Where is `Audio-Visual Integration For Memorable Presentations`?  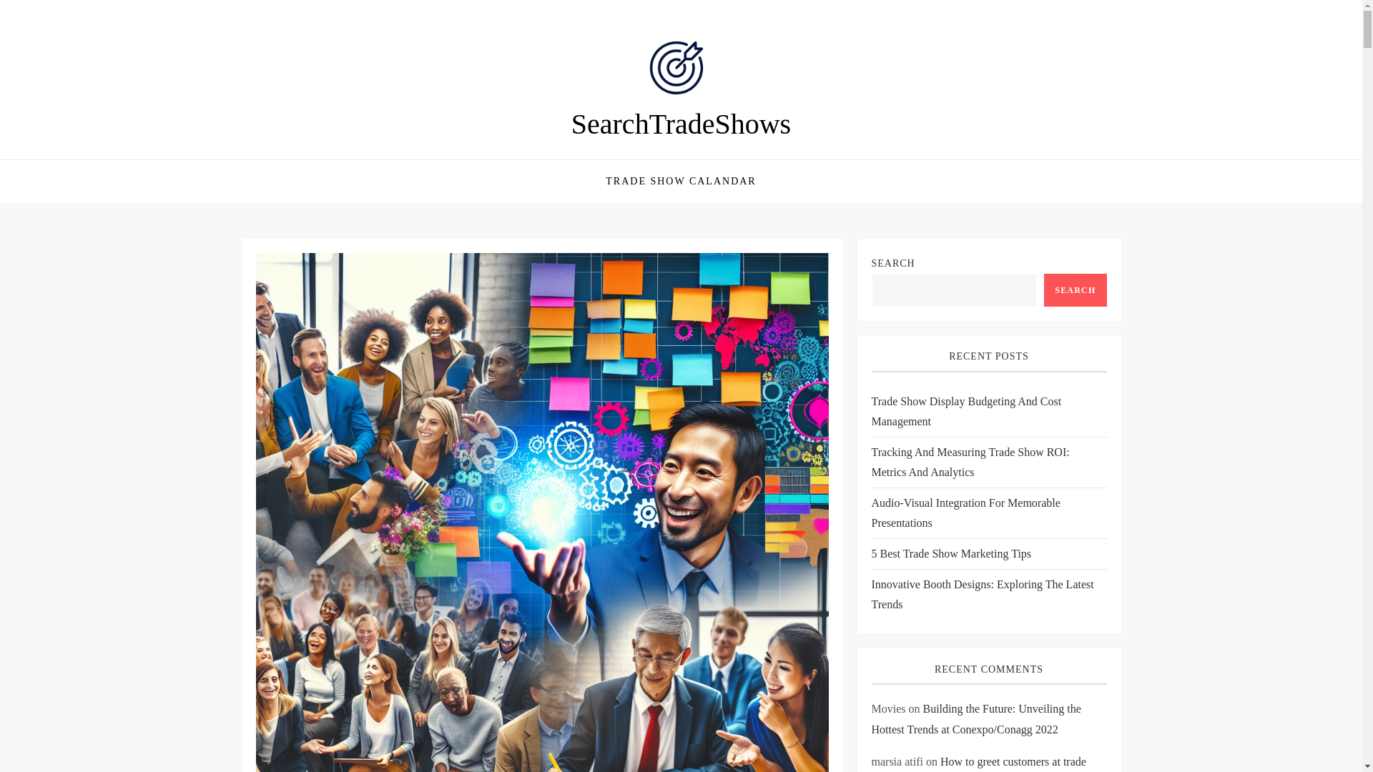
Audio-Visual Integration For Memorable Presentations is located at coordinates (988, 513).